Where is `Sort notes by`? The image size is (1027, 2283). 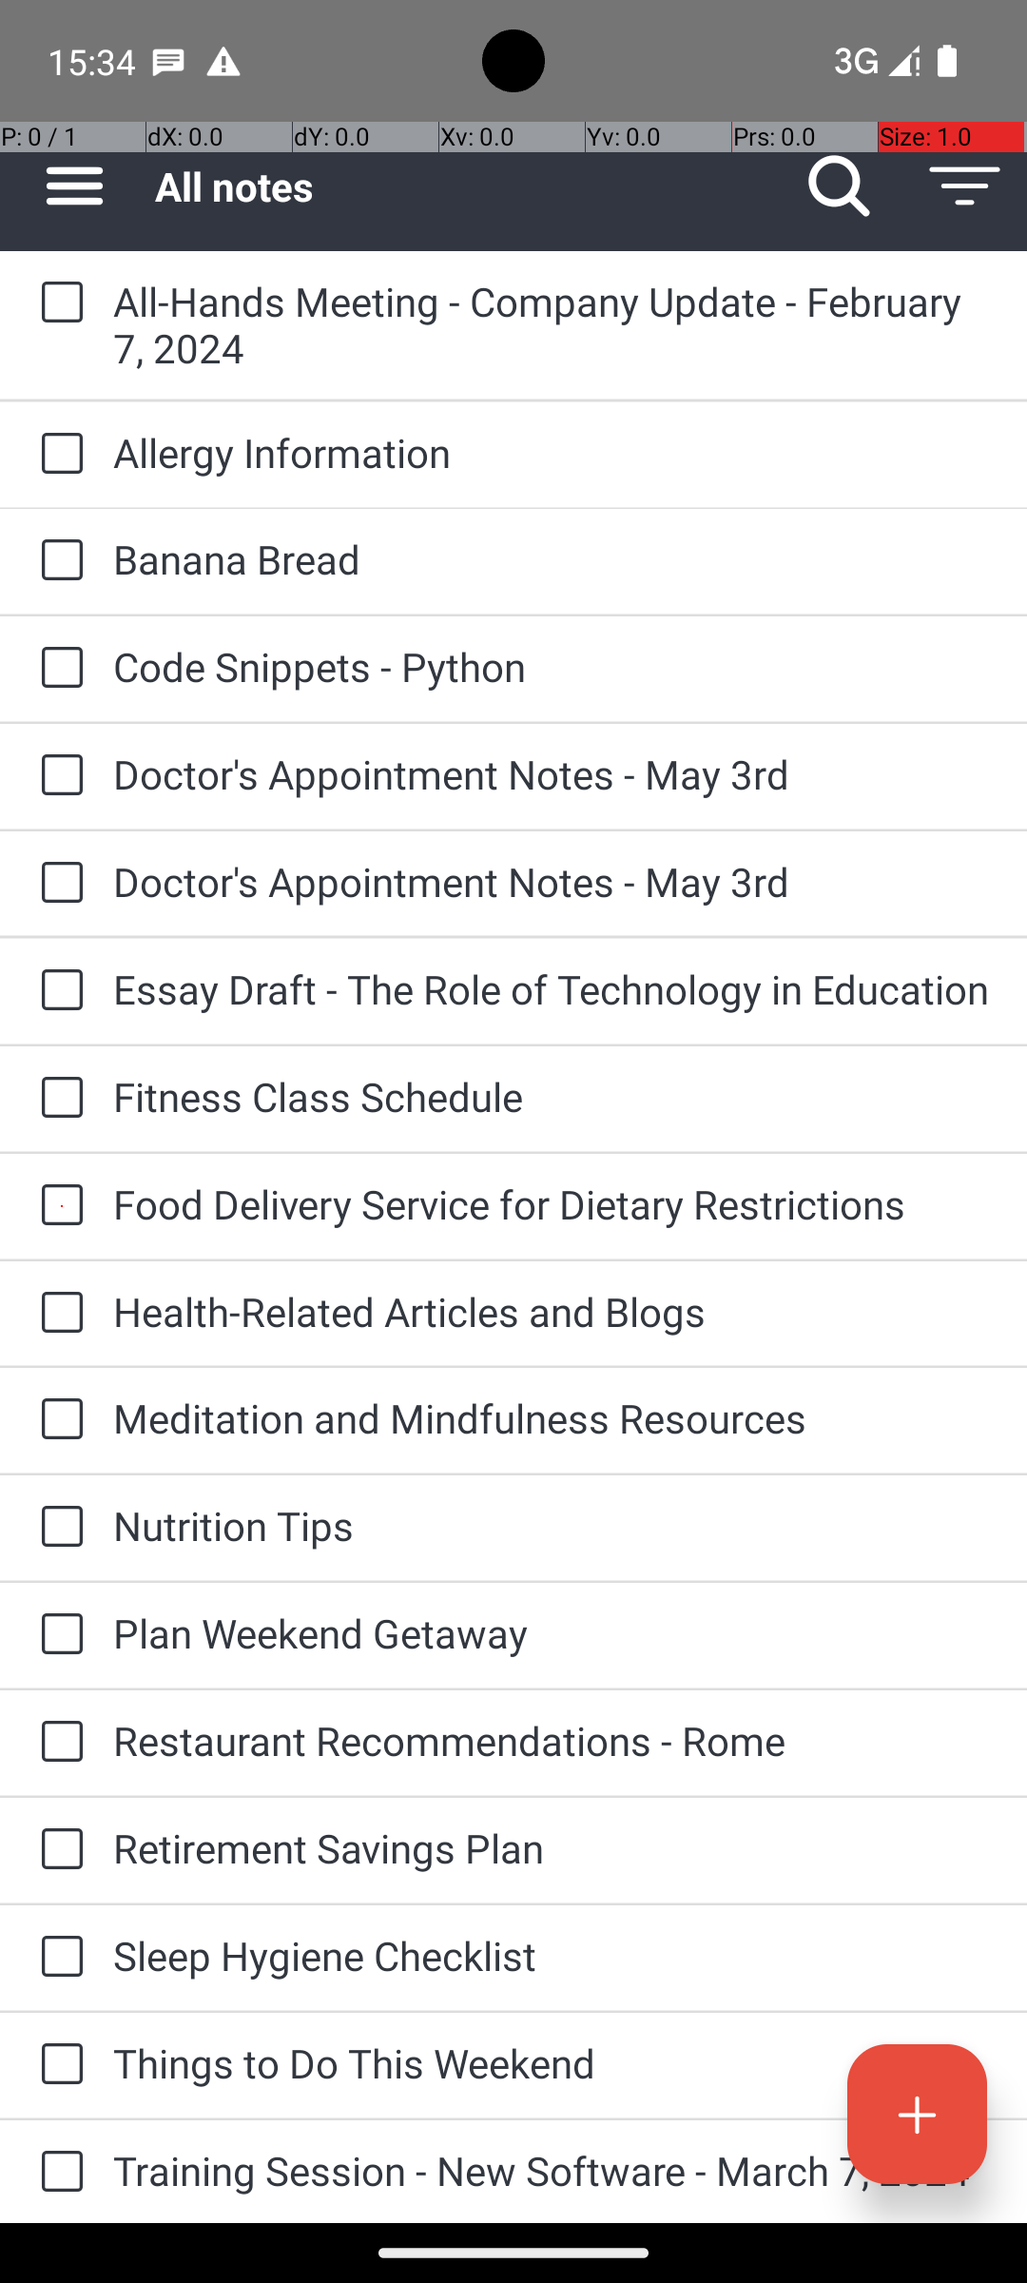 Sort notes by is located at coordinates (964, 186).